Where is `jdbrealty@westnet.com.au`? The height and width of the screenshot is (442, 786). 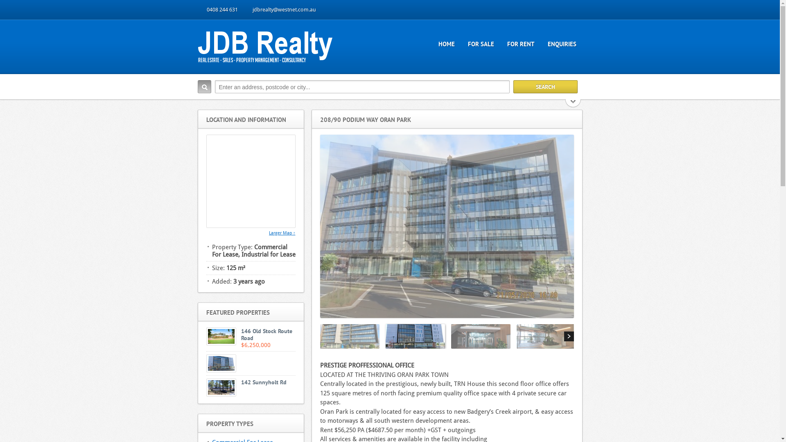 jdbrealty@westnet.com.au is located at coordinates (280, 10).